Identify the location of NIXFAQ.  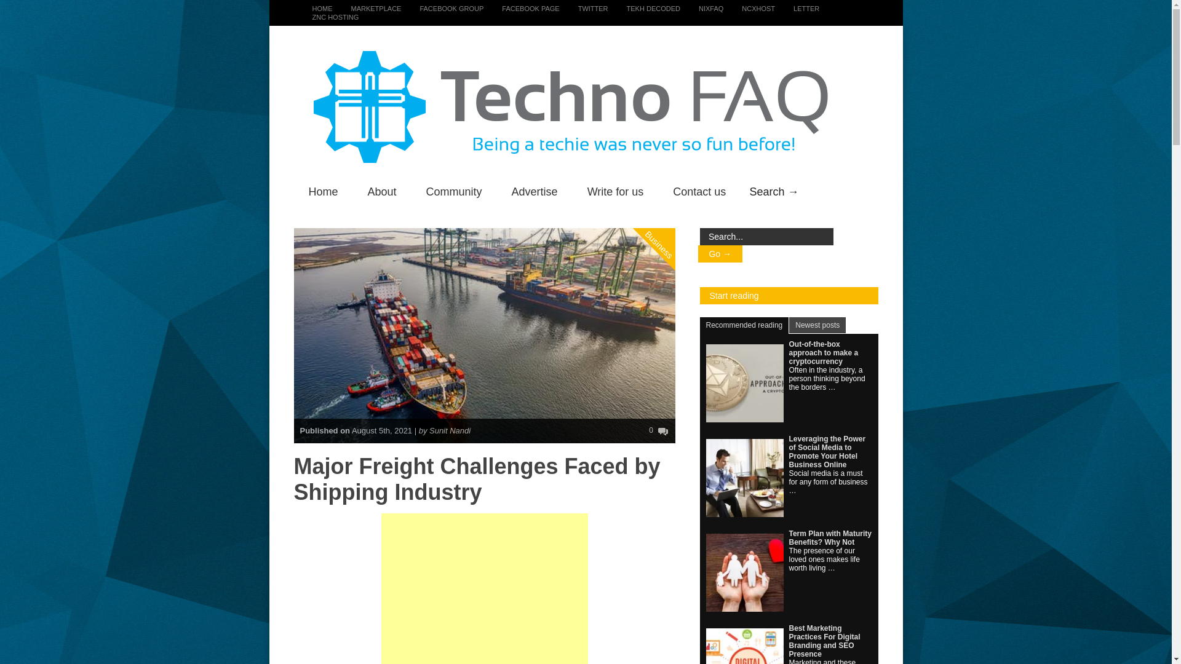
(701, 9).